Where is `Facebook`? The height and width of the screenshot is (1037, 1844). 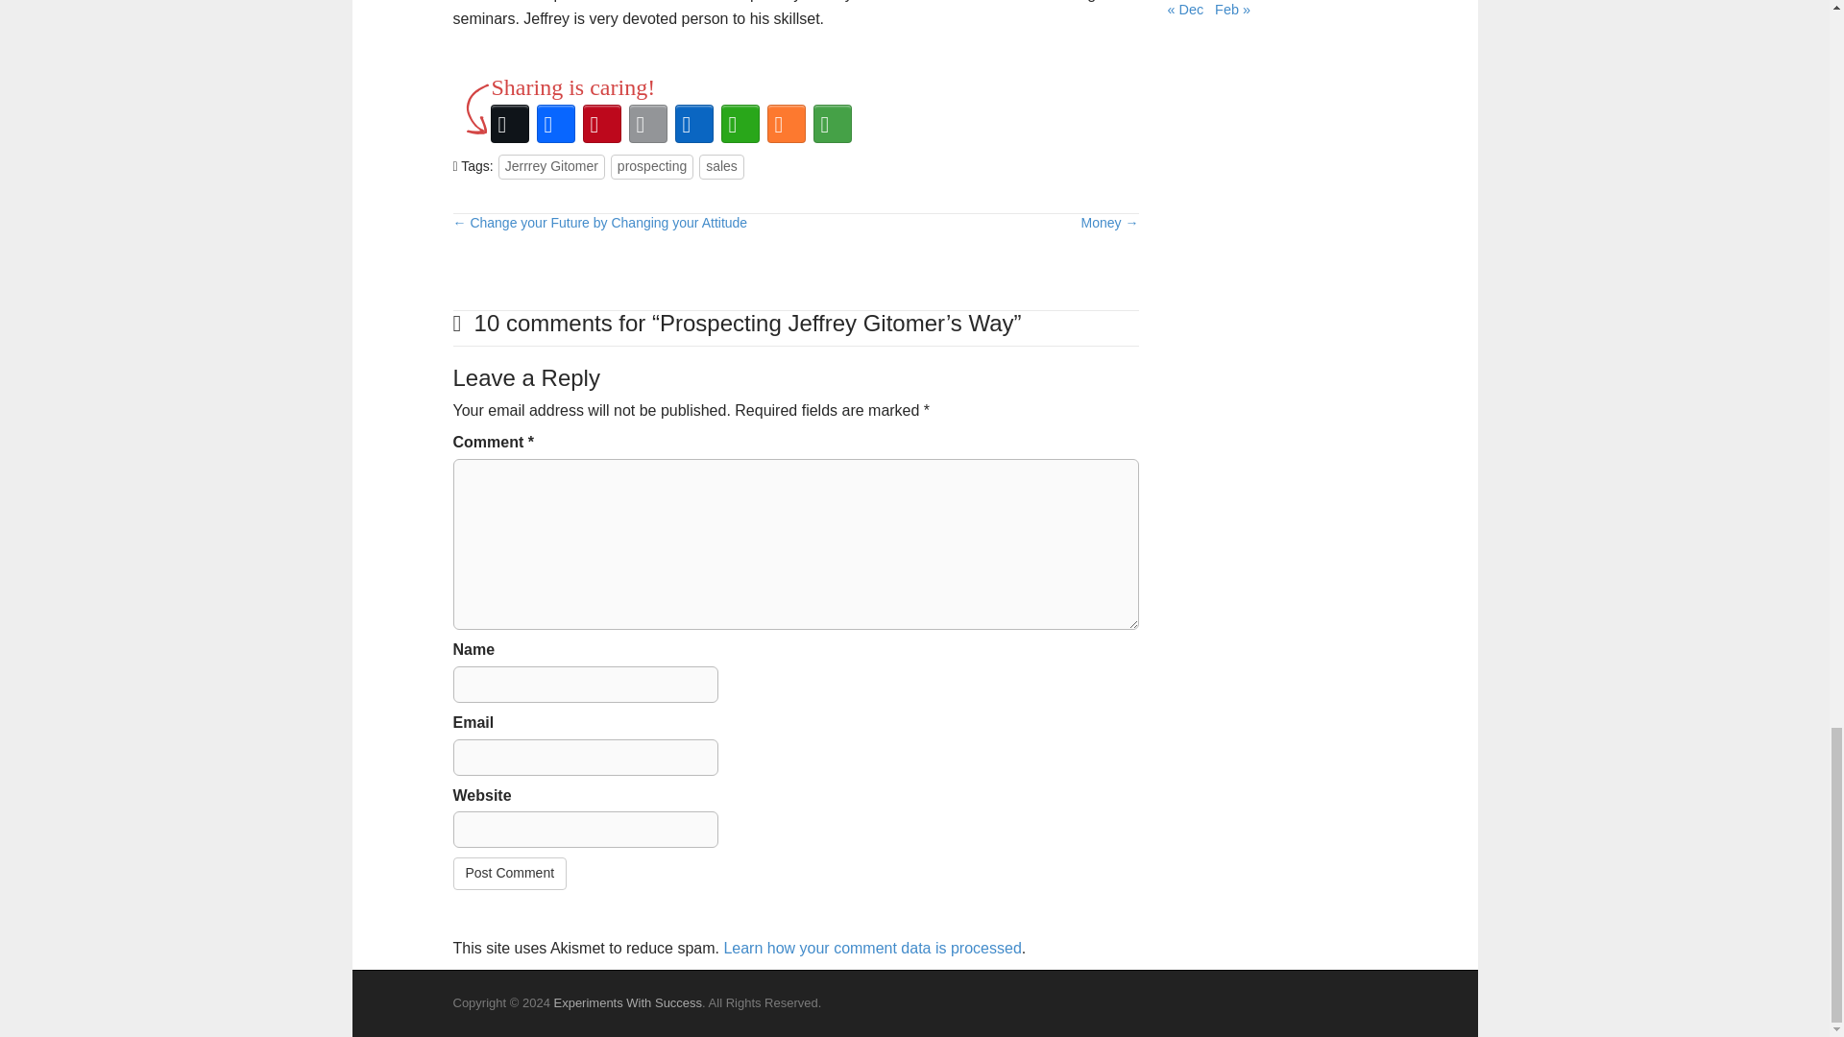 Facebook is located at coordinates (555, 123).